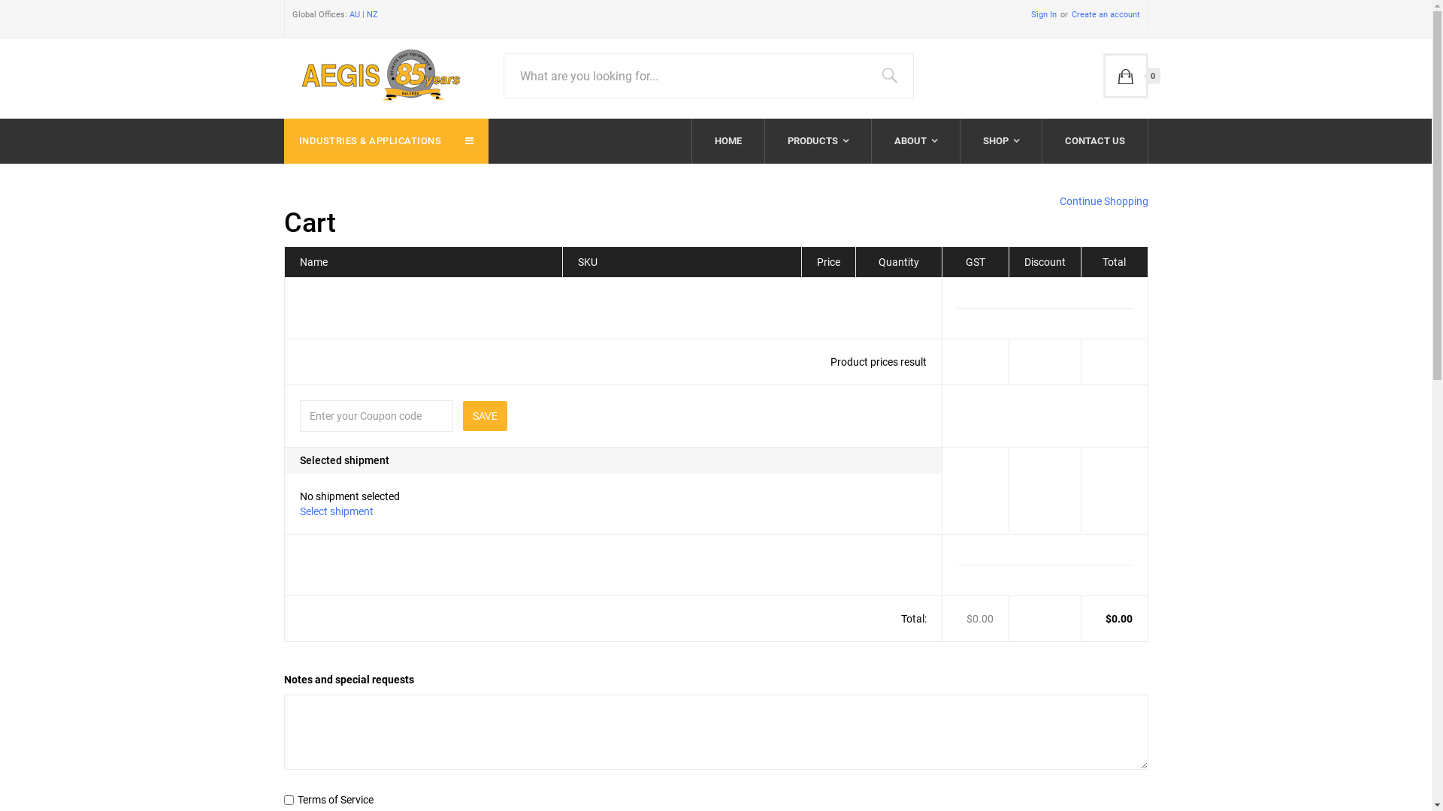 The height and width of the screenshot is (811, 1443). Describe the element at coordinates (1104, 201) in the screenshot. I see `Continue Shopping` at that location.